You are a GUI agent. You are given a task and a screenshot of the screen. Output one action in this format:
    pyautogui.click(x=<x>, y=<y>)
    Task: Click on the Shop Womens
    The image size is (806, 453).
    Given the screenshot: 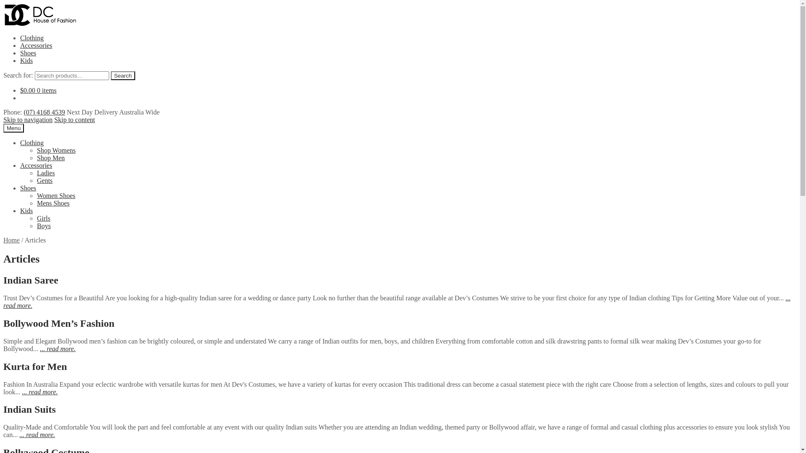 What is the action you would take?
    pyautogui.click(x=56, y=150)
    